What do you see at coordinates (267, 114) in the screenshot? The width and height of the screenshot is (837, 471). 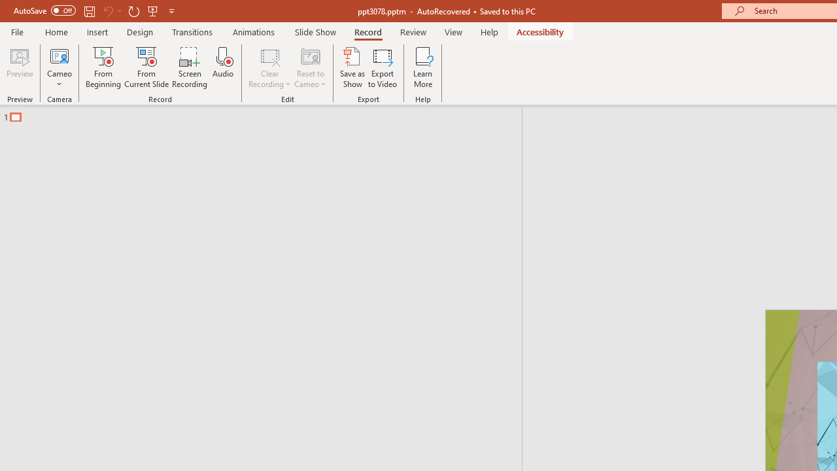 I see `Outline` at bounding box center [267, 114].